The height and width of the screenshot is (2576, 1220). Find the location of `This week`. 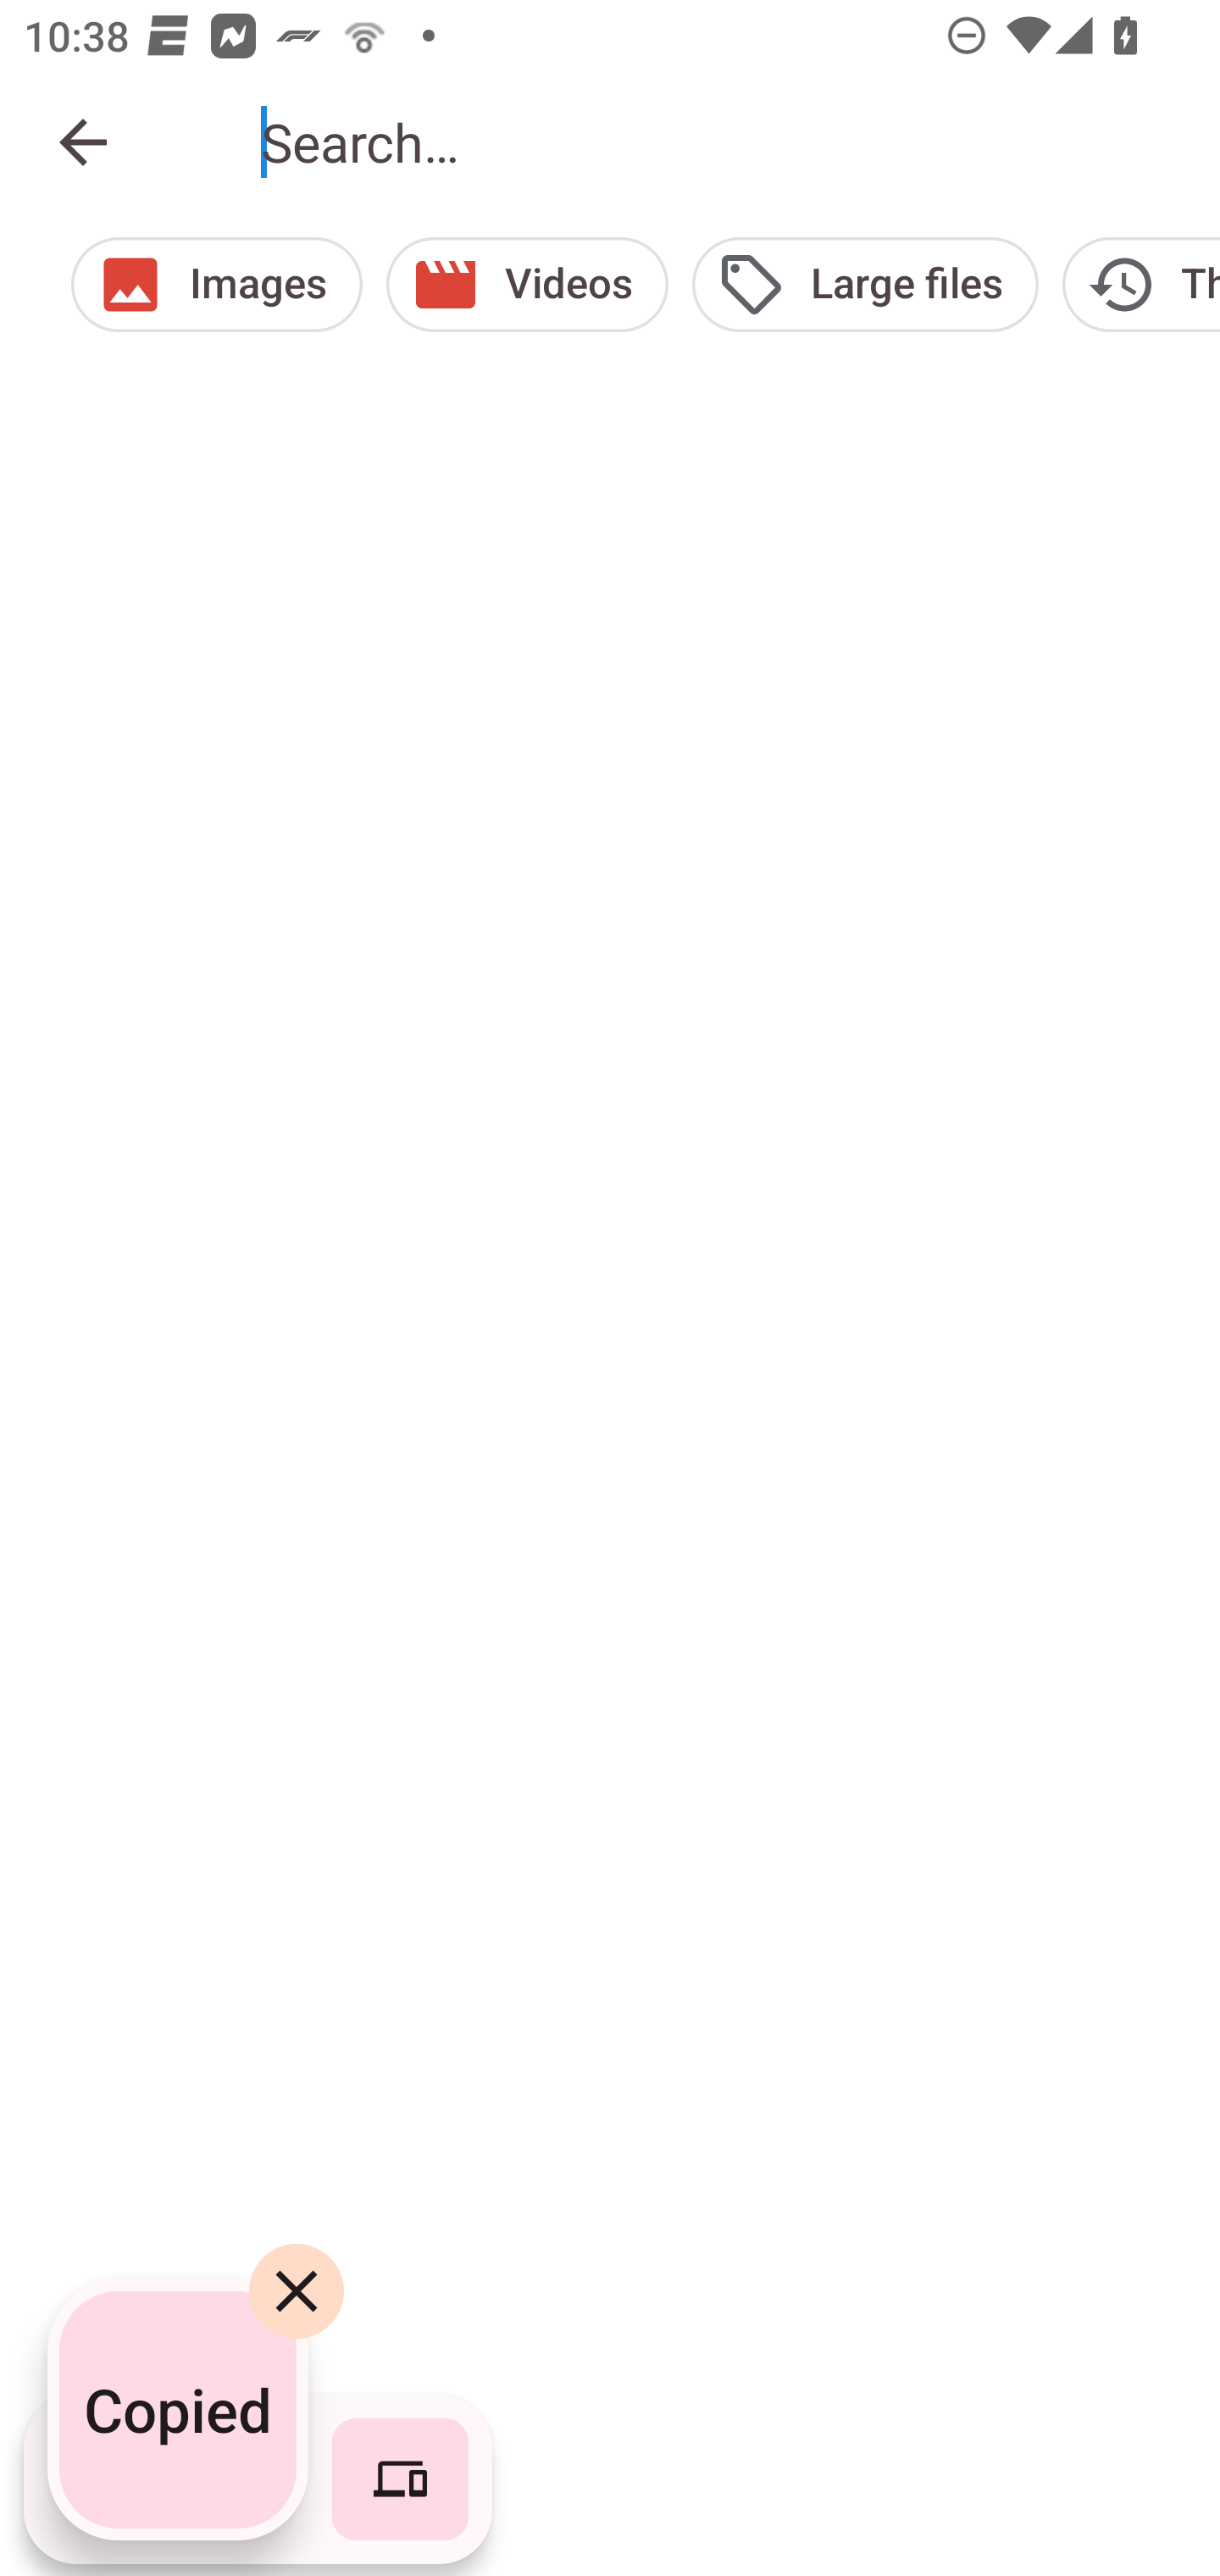

This week is located at coordinates (1141, 285).